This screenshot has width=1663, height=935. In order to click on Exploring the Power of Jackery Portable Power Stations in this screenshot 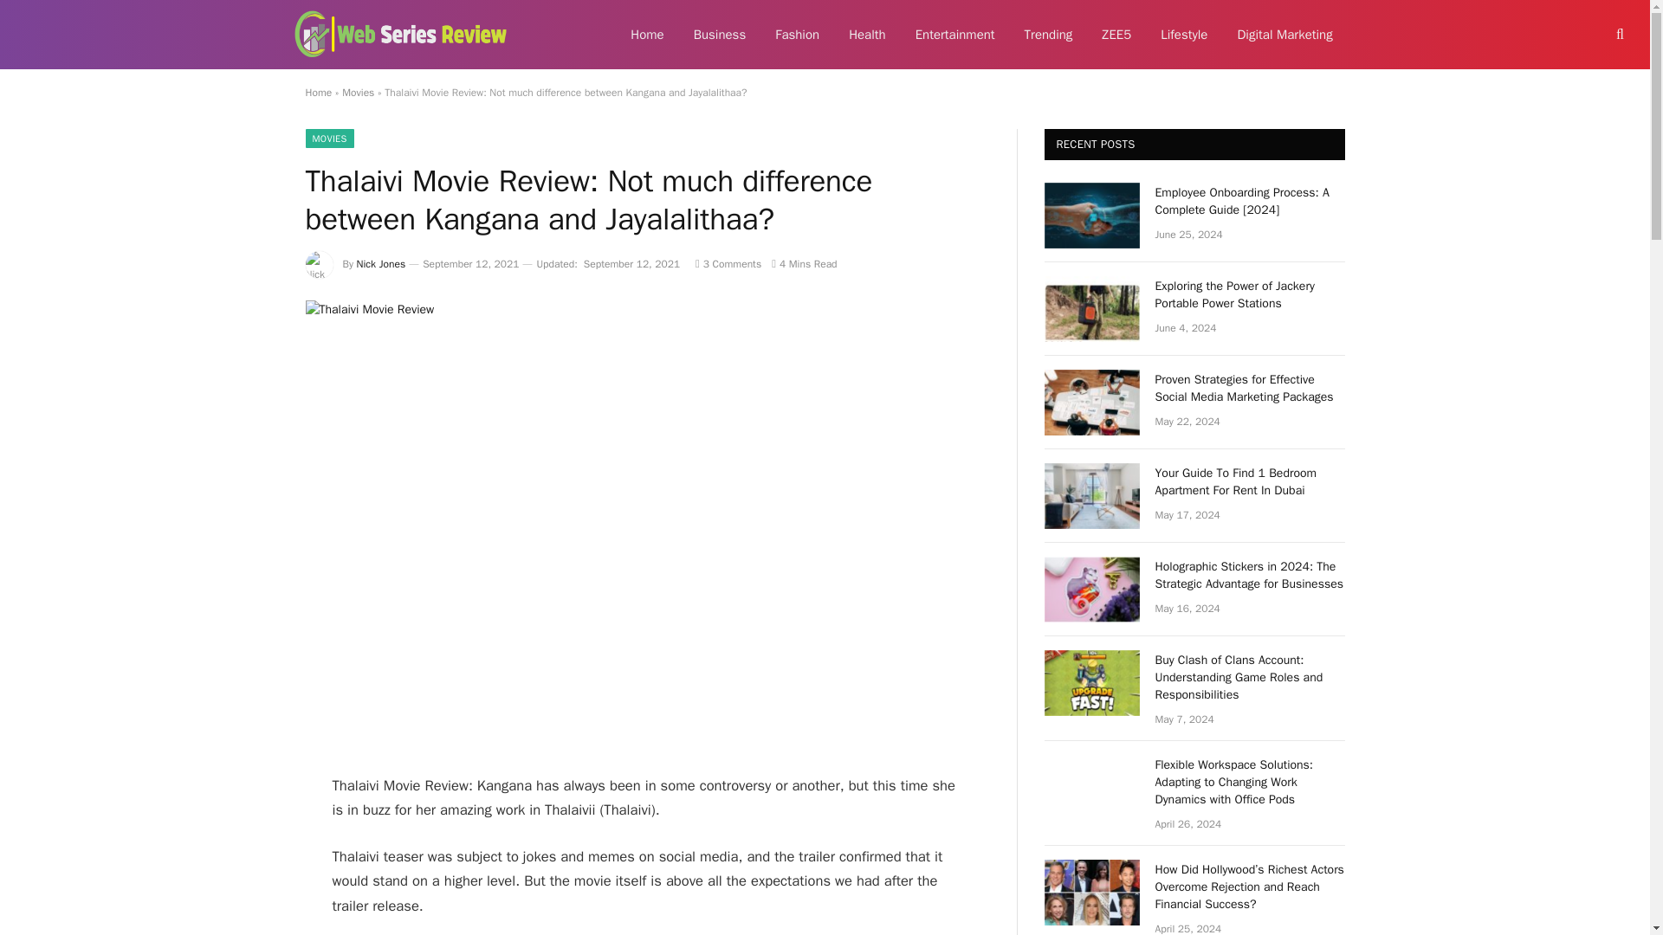, I will do `click(1251, 294)`.